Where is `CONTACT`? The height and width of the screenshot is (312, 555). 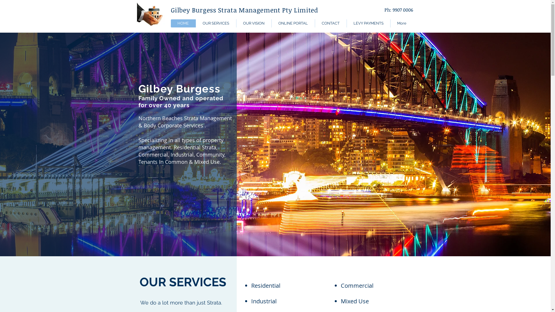 CONTACT is located at coordinates (330, 23).